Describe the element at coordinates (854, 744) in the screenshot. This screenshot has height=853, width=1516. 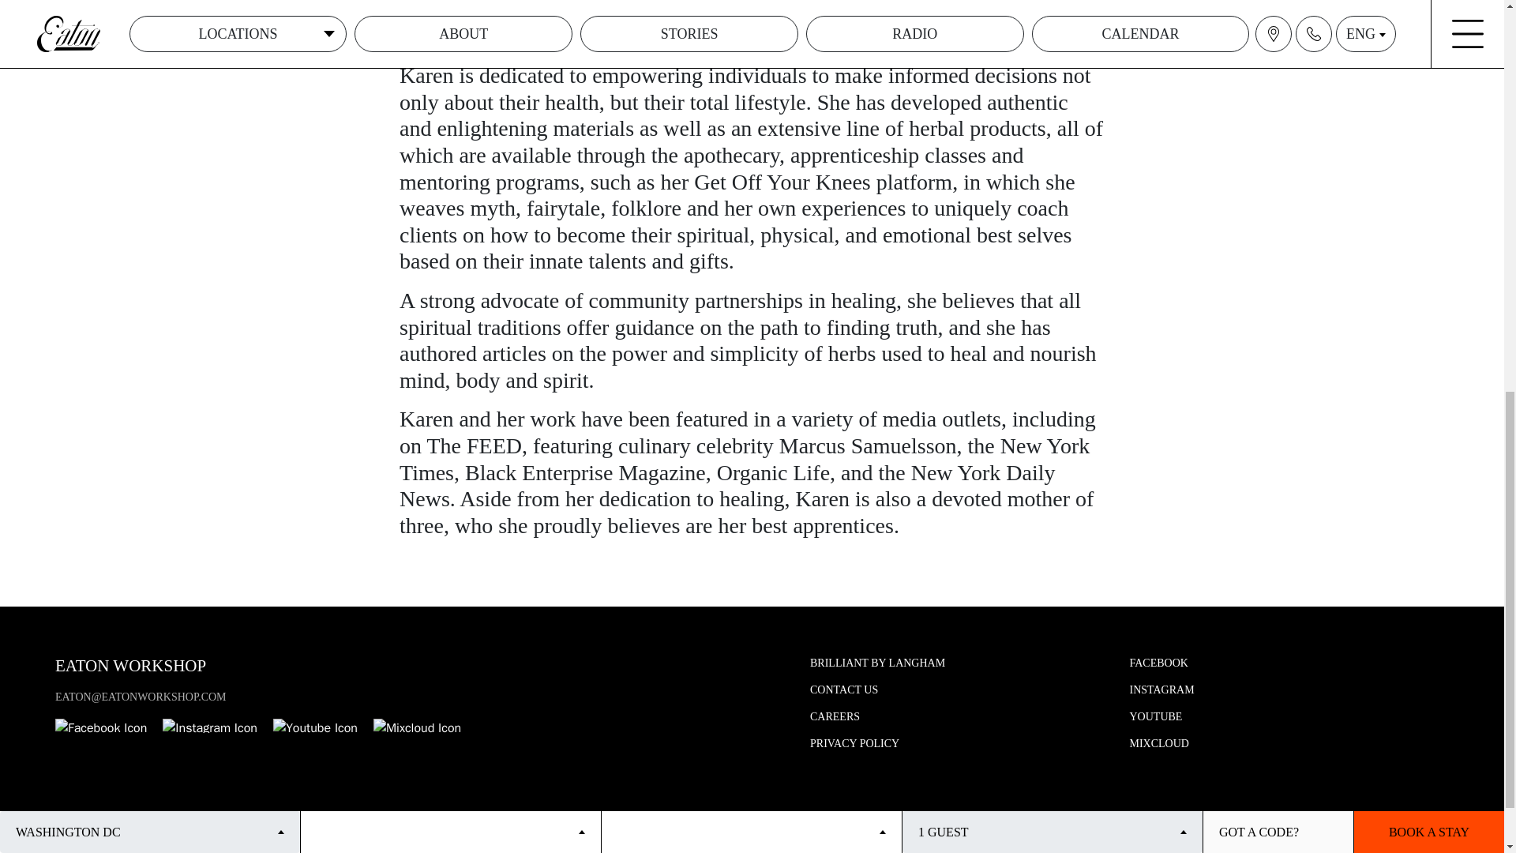
I see `PRIVACY POLICY` at that location.